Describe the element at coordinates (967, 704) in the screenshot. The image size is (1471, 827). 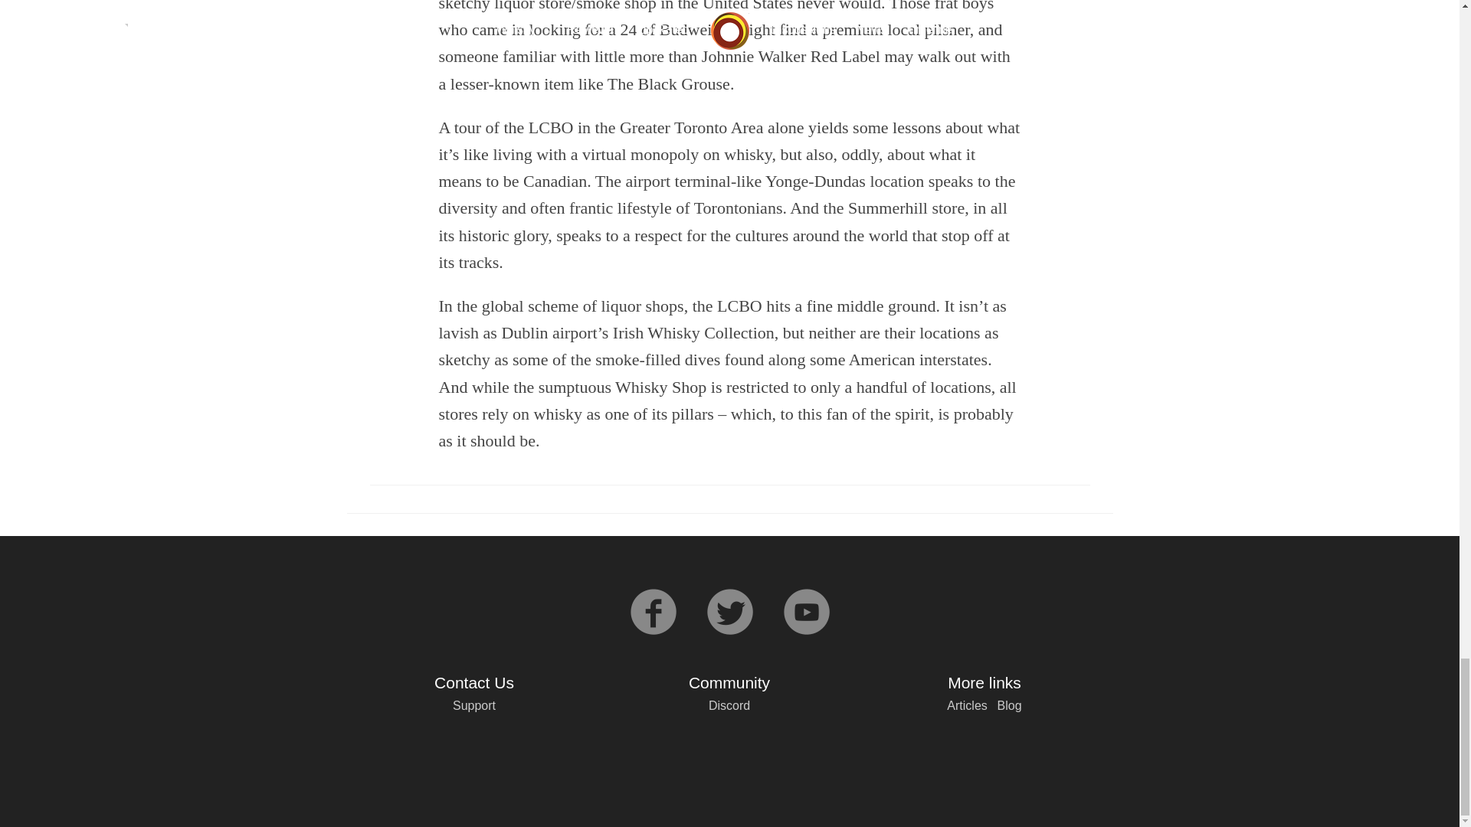
I see `Articles` at that location.